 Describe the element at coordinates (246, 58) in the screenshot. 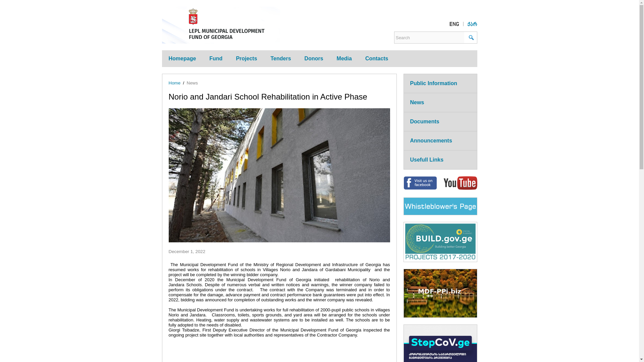

I see `Projects` at that location.